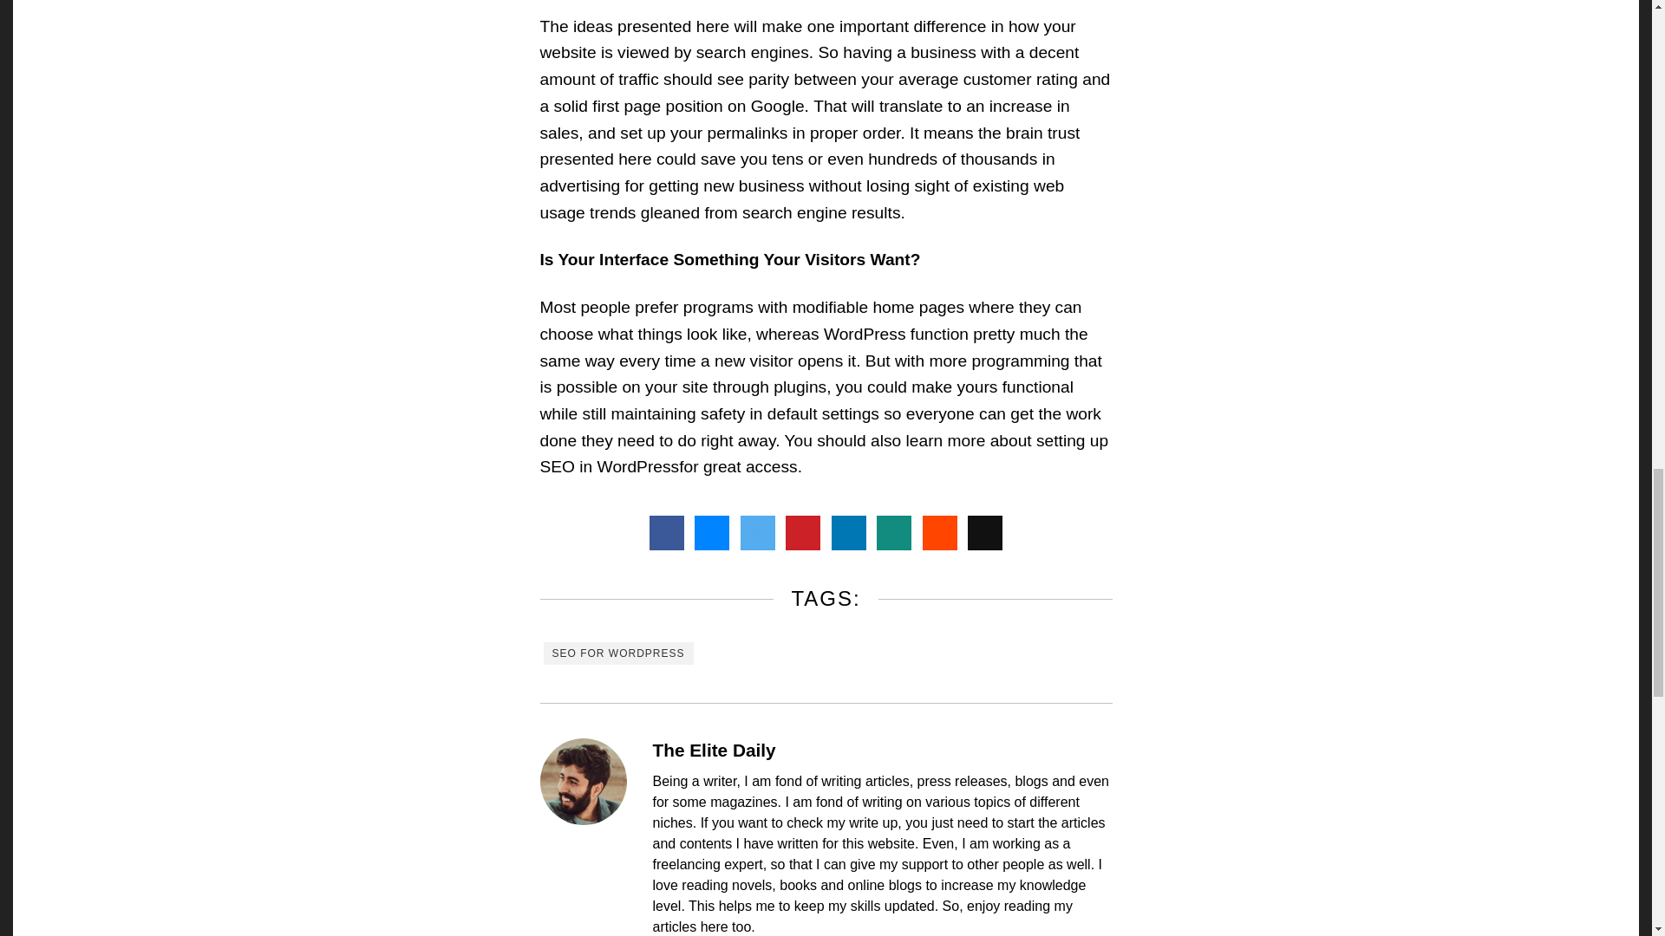  Describe the element at coordinates (803, 533) in the screenshot. I see `Pinterest` at that location.